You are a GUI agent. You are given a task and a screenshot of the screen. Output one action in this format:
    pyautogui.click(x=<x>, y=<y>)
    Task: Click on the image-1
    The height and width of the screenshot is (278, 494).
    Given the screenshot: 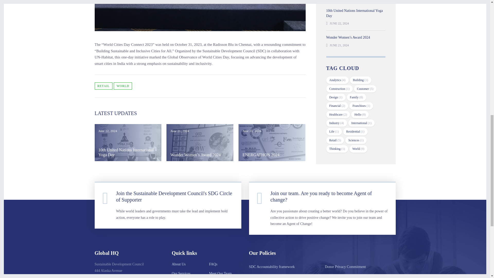 What is the action you would take?
    pyautogui.click(x=128, y=143)
    